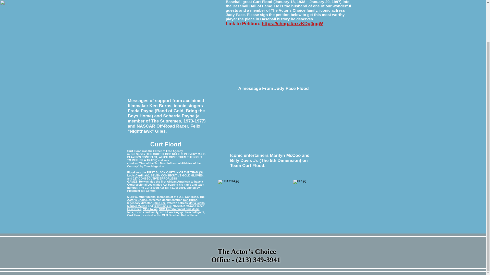 The width and height of the screenshot is (490, 275). Describe the element at coordinates (159, 203) in the screenshot. I see `Spike Lee` at that location.